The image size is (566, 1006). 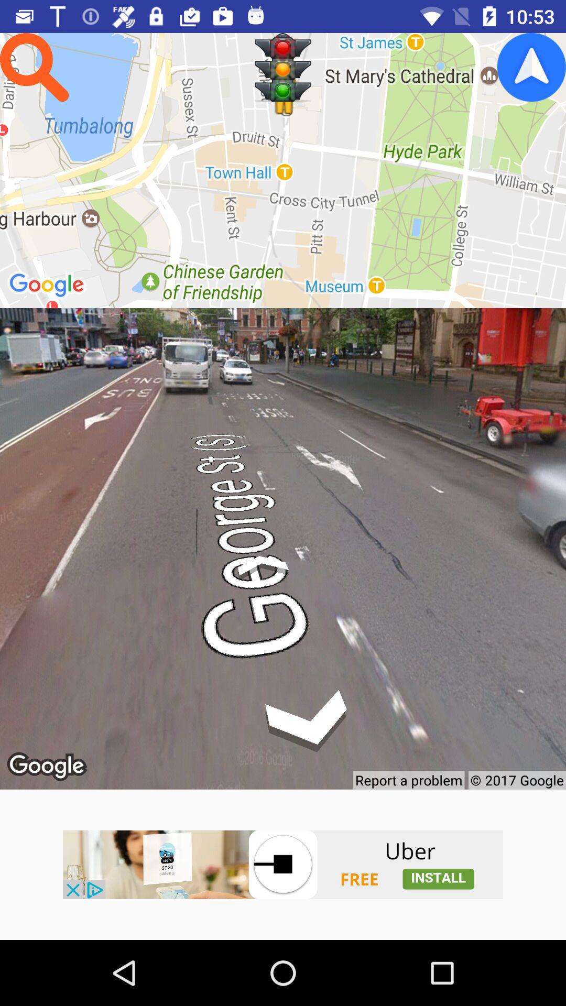 What do you see at coordinates (283, 865) in the screenshot?
I see `uber app installation` at bounding box center [283, 865].